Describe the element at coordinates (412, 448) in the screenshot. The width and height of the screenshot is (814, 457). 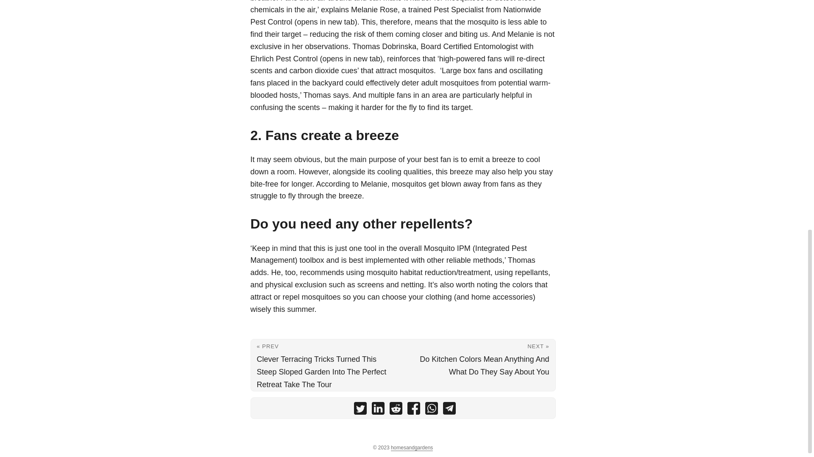
I see `homesandgardens` at that location.